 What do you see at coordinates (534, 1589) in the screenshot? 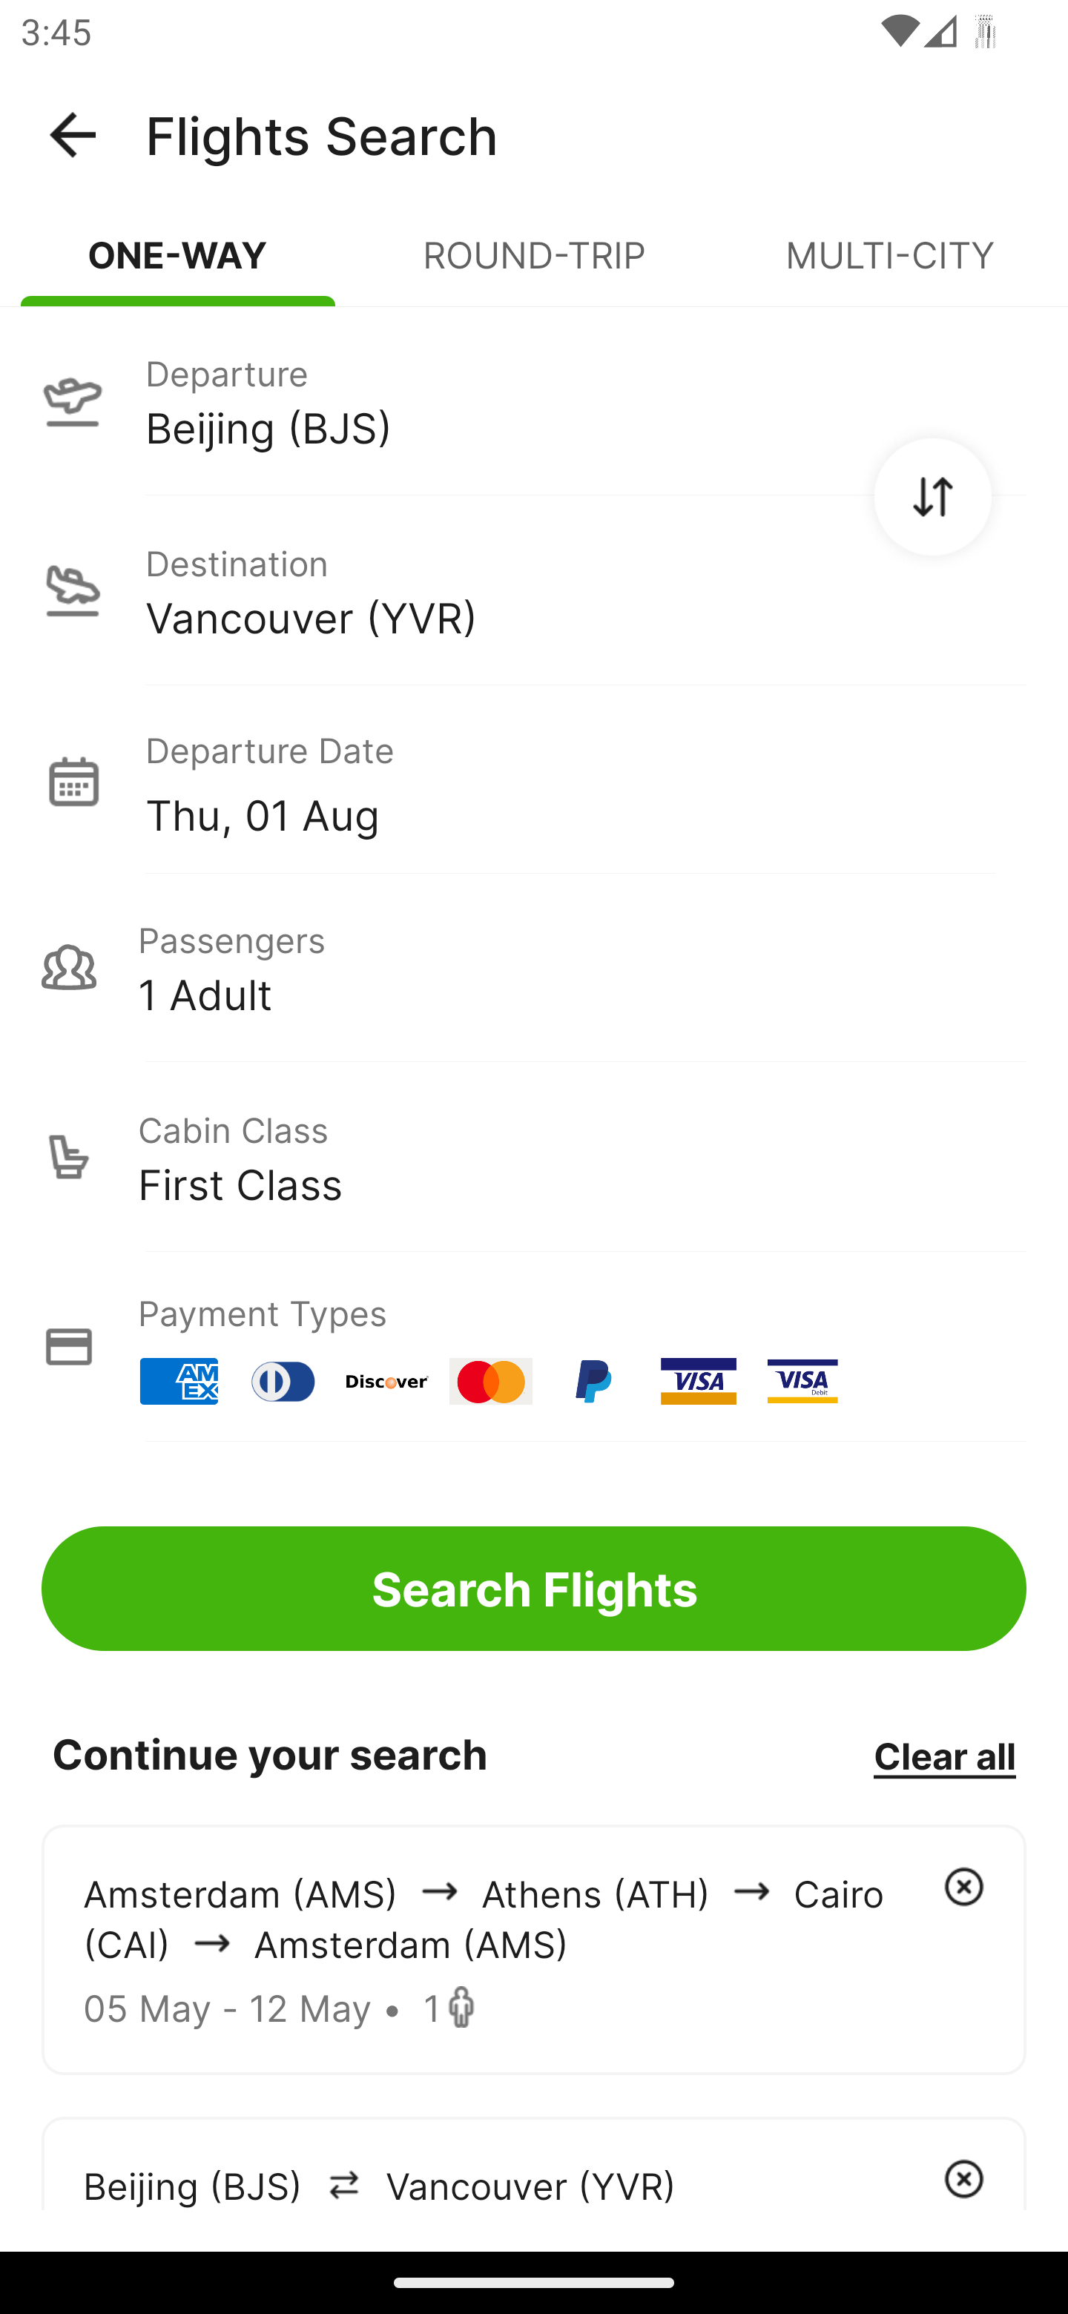
I see `Search Flights` at bounding box center [534, 1589].